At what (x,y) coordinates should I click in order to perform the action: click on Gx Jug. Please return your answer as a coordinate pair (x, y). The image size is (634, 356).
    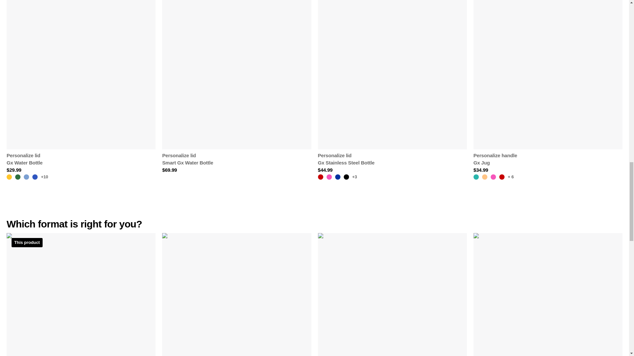
    Looking at the image, I should click on (495, 163).